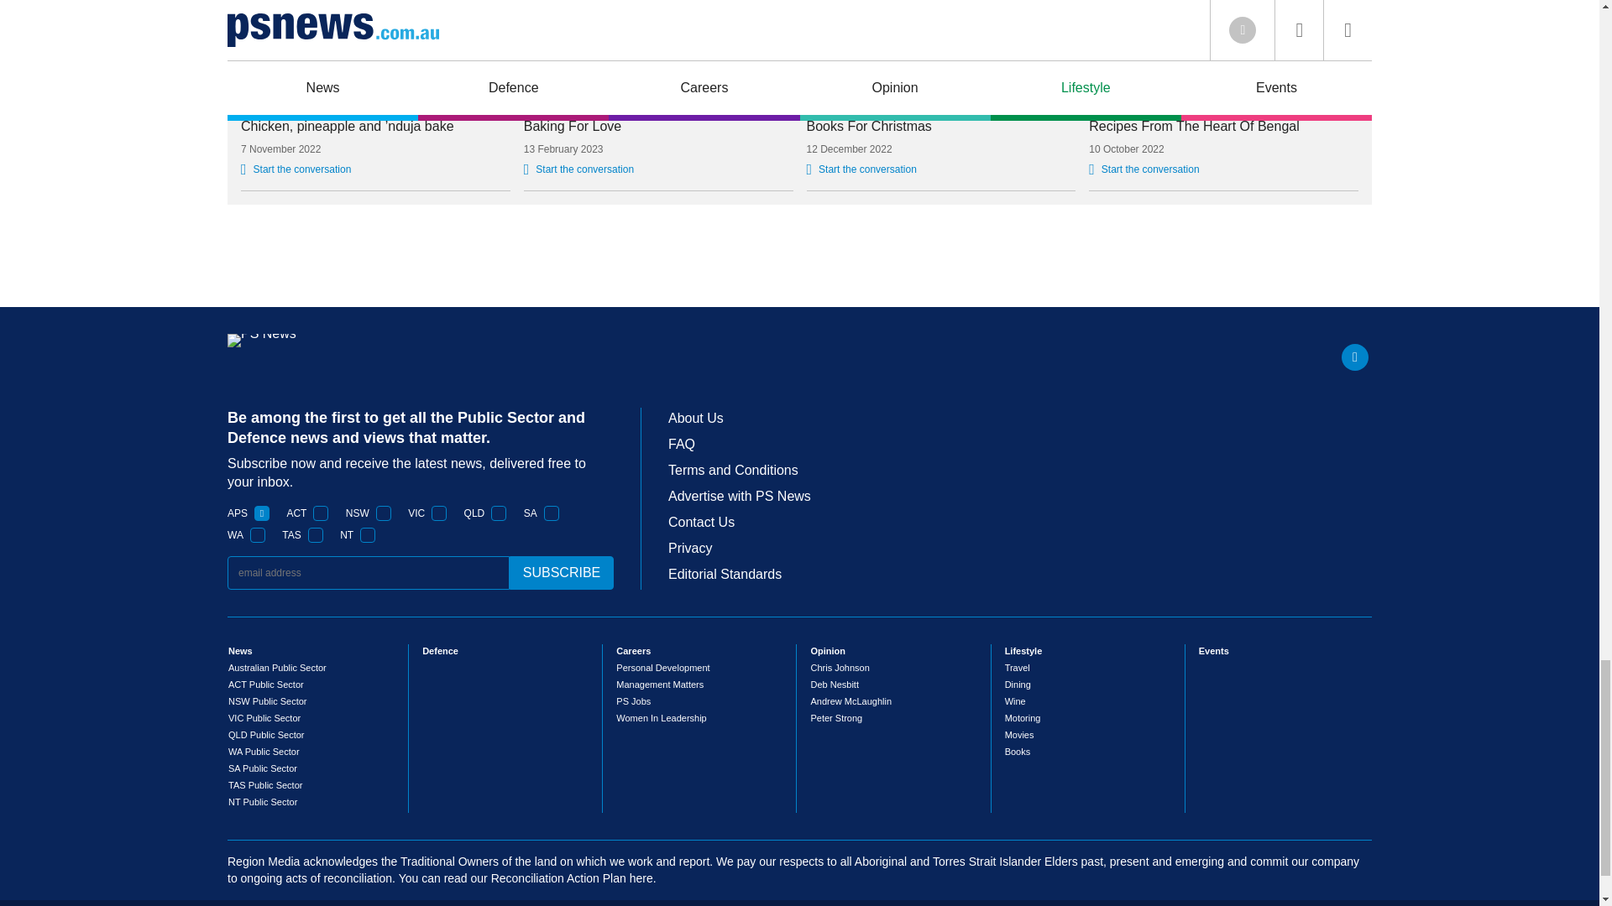  I want to click on 1, so click(262, 513).